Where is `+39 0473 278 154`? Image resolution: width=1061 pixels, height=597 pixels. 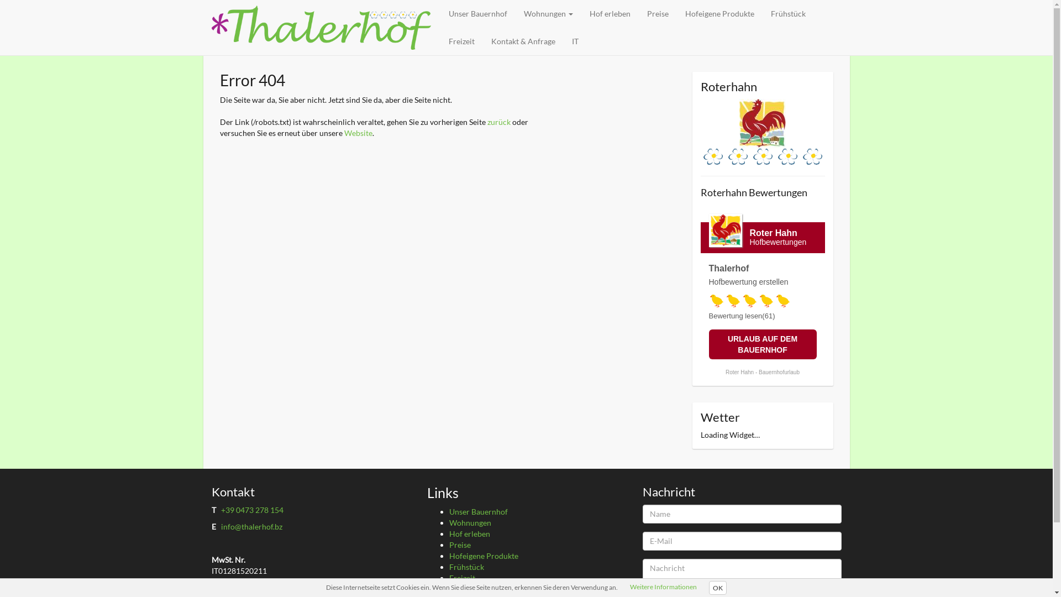 +39 0473 278 154 is located at coordinates (252, 510).